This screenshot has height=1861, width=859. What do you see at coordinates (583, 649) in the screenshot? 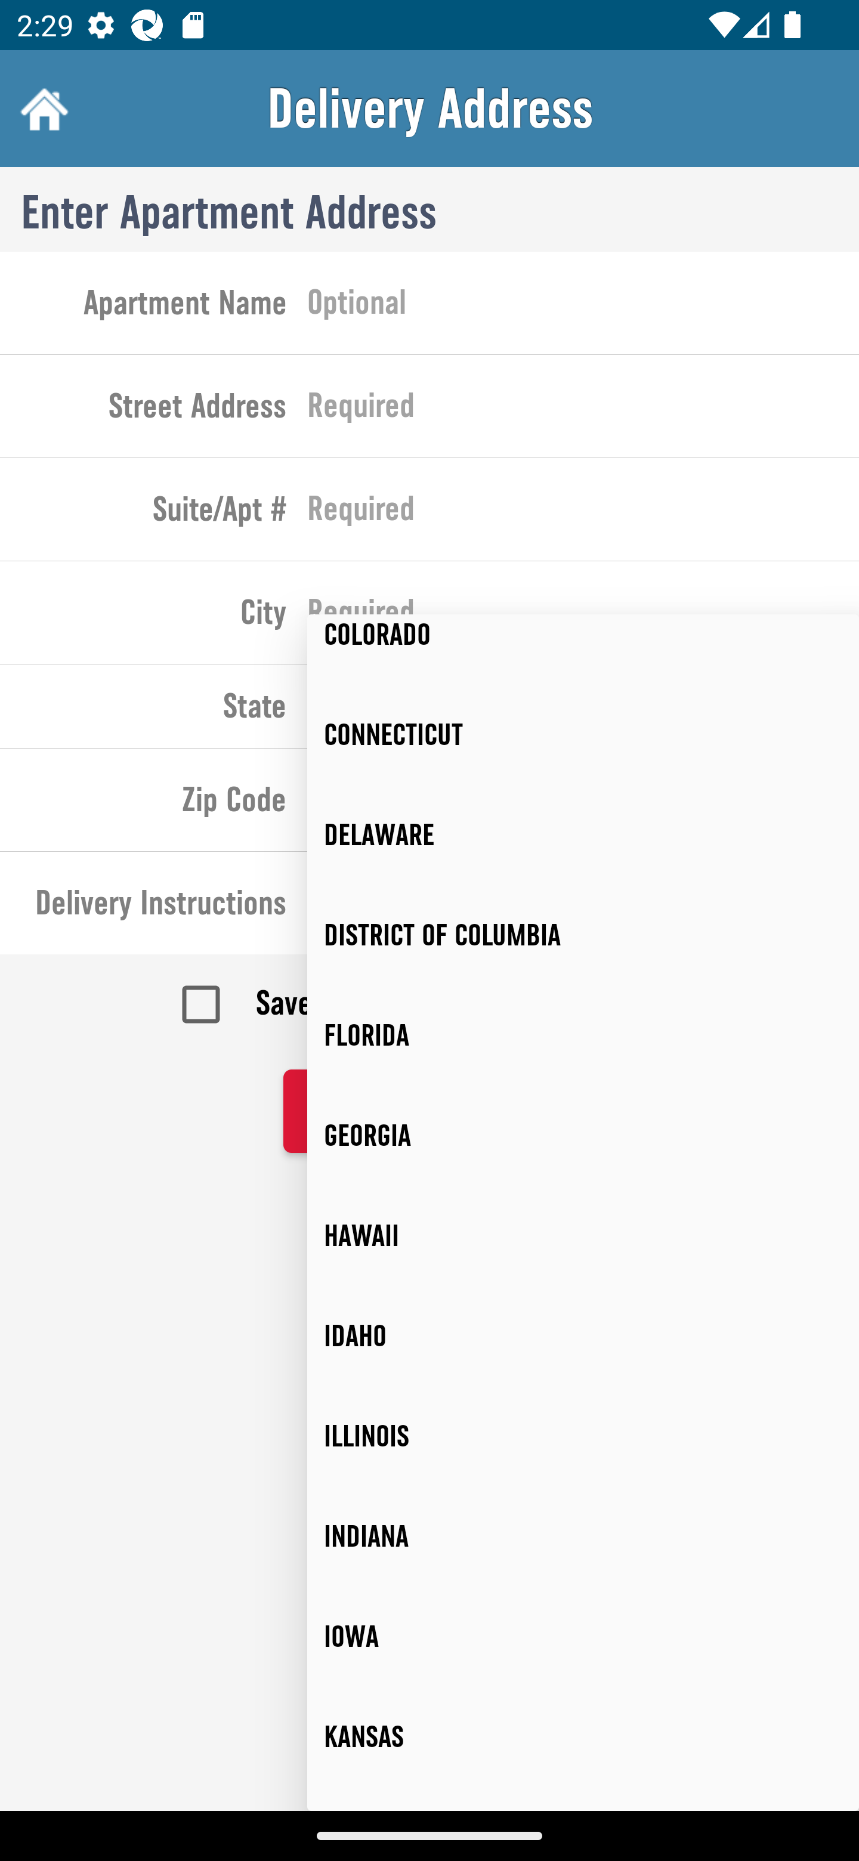
I see `COLORADO` at bounding box center [583, 649].